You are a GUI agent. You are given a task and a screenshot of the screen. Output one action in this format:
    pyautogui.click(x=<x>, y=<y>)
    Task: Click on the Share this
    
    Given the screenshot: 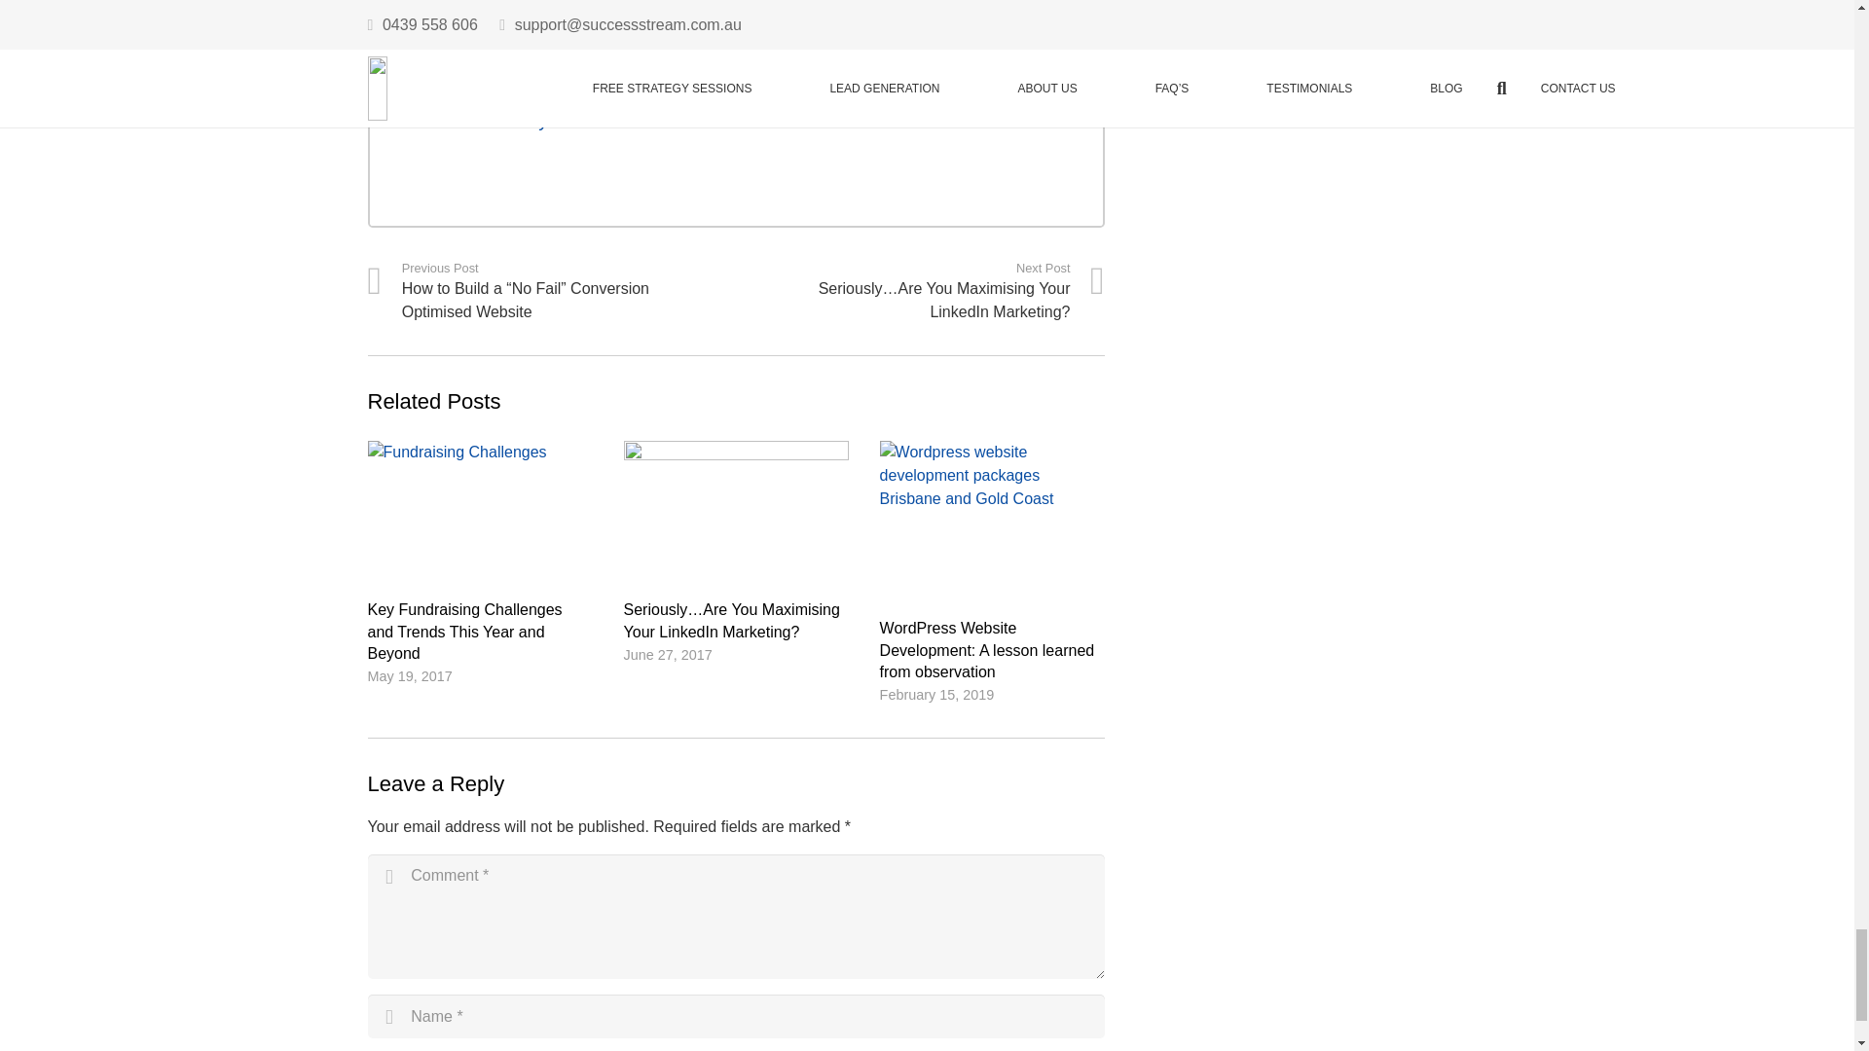 What is the action you would take?
    pyautogui.click(x=504, y=23)
    